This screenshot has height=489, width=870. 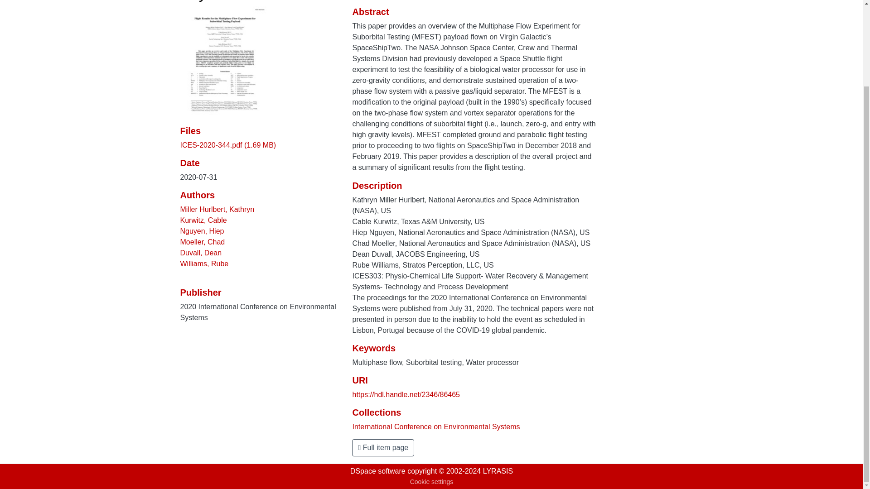 What do you see at coordinates (383, 447) in the screenshot?
I see `Full item page` at bounding box center [383, 447].